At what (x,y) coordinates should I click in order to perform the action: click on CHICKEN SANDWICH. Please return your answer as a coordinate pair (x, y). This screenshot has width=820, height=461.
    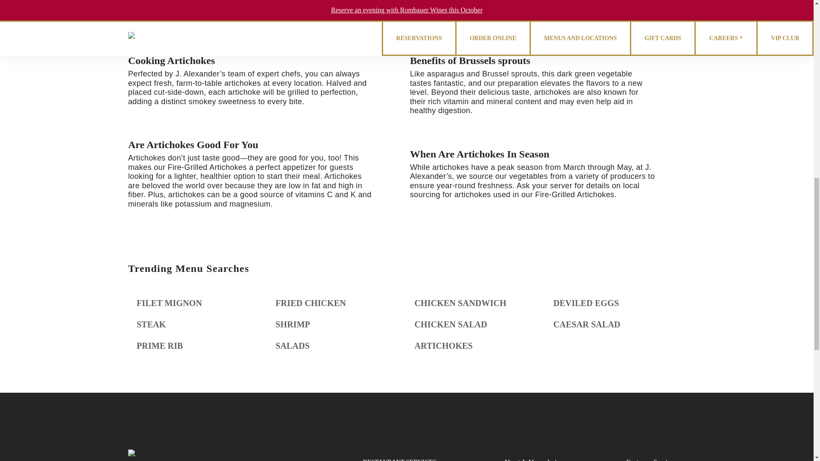
    Looking at the image, I should click on (460, 303).